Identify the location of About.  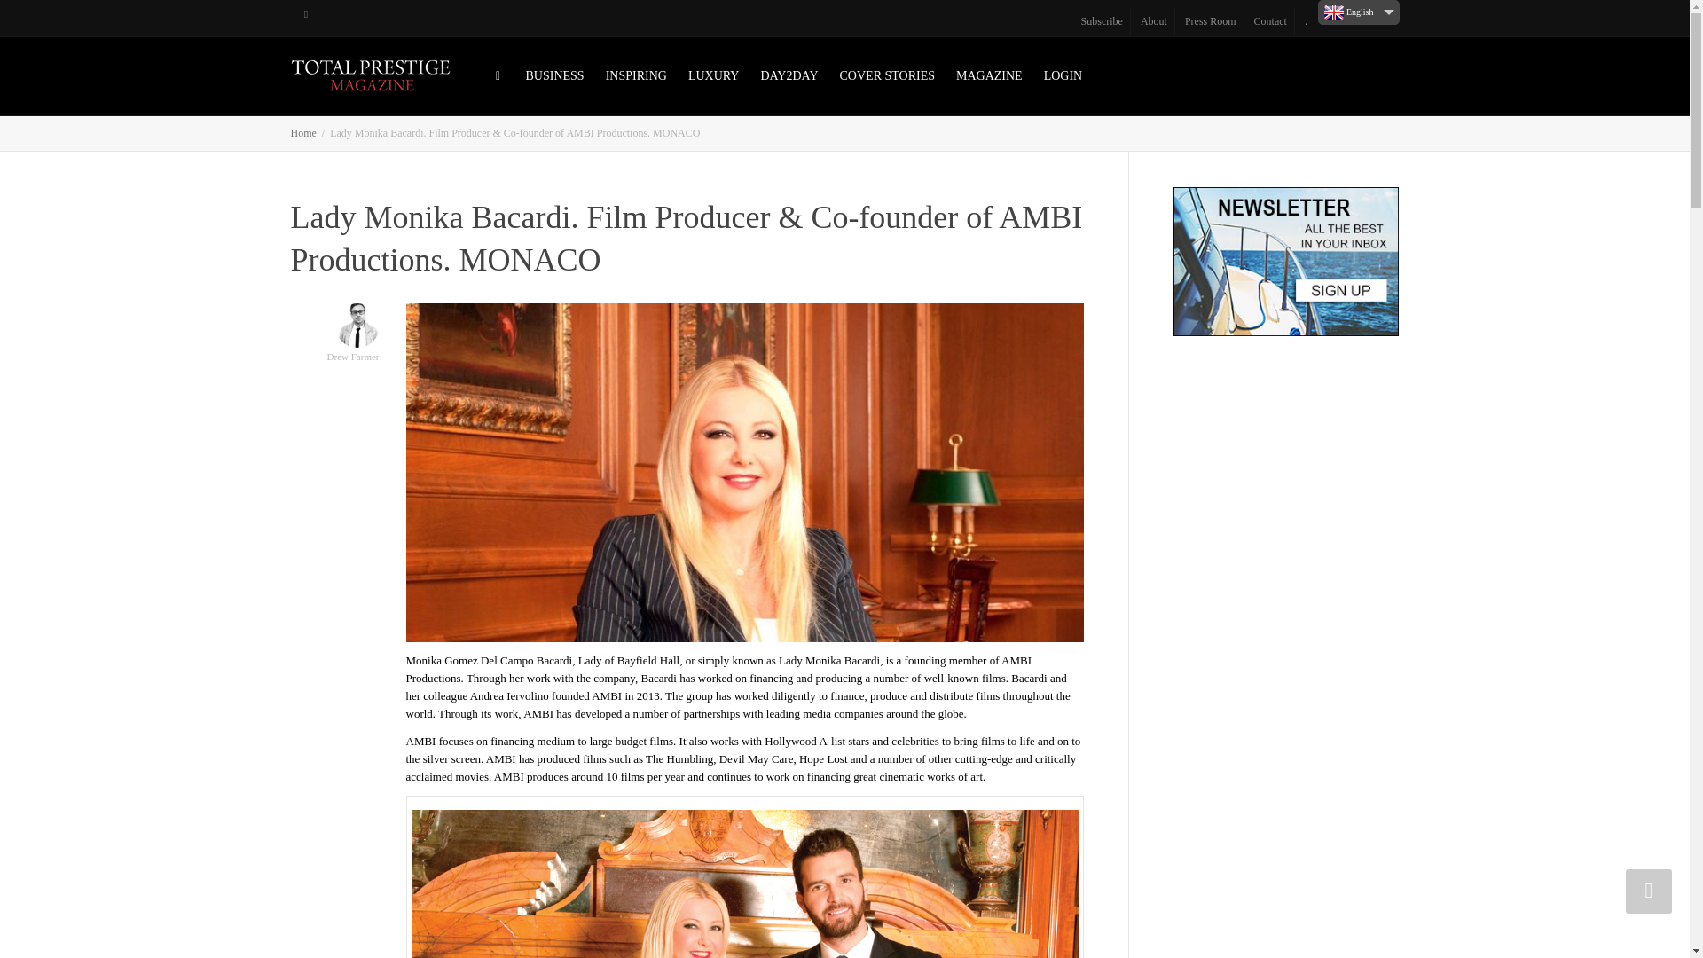
(1154, 21).